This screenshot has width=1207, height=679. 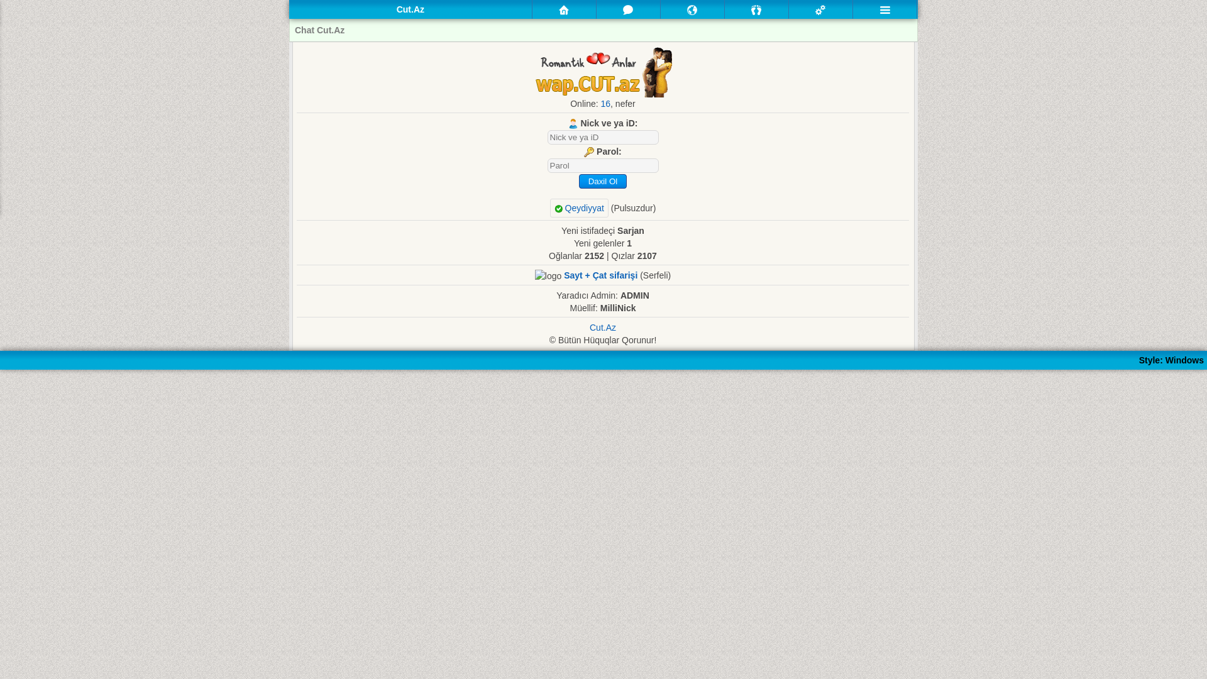 What do you see at coordinates (628, 10) in the screenshot?
I see `Mesajlar` at bounding box center [628, 10].